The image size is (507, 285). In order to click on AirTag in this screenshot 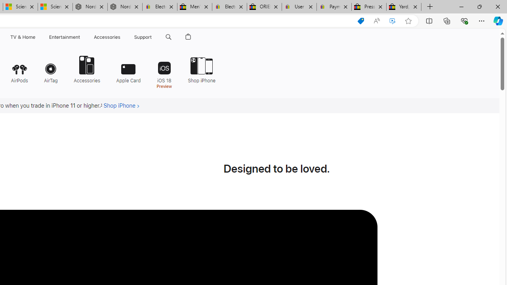, I will do `click(51, 69)`.